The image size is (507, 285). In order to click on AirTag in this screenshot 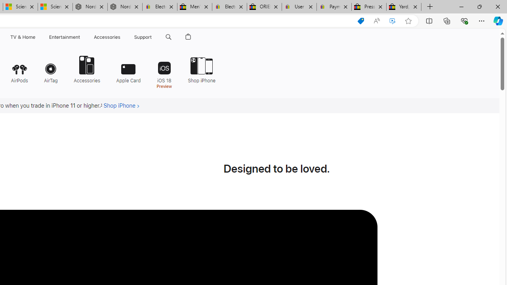, I will do `click(51, 69)`.